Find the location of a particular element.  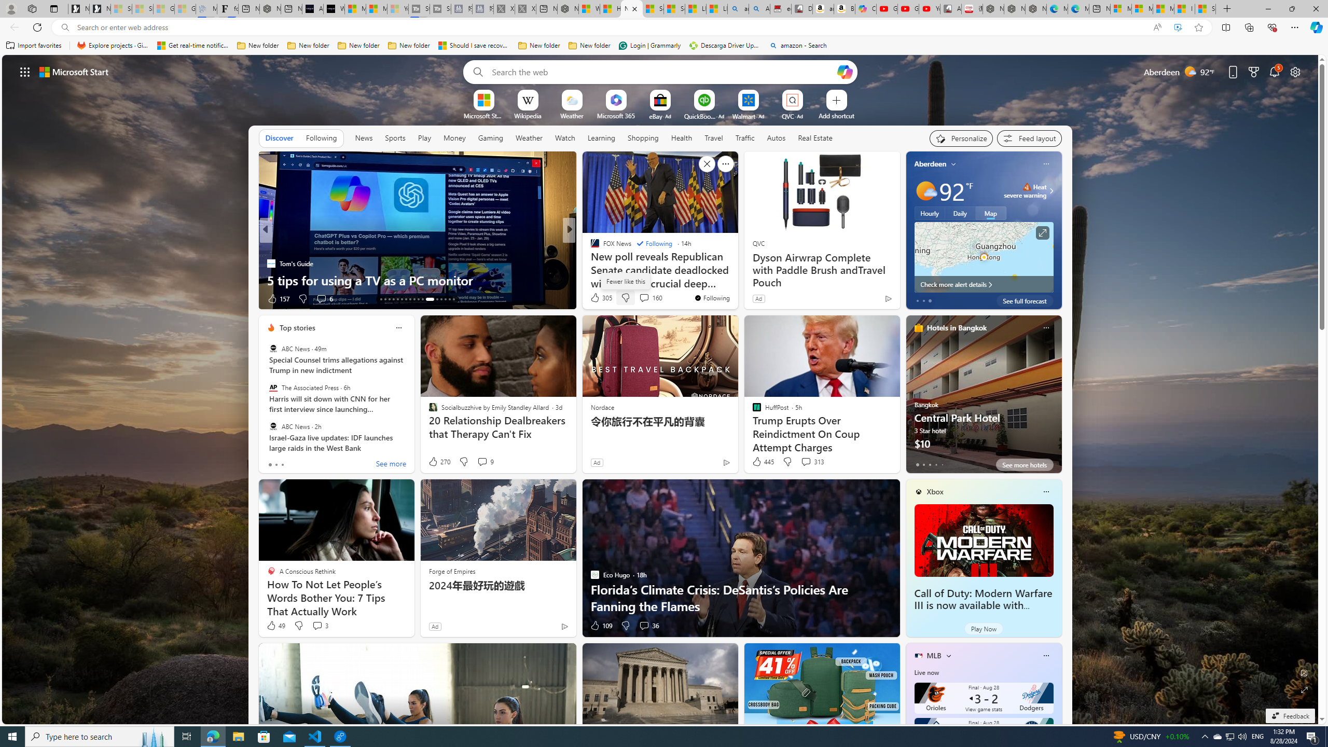

View comments 9 Comment is located at coordinates (486, 462).